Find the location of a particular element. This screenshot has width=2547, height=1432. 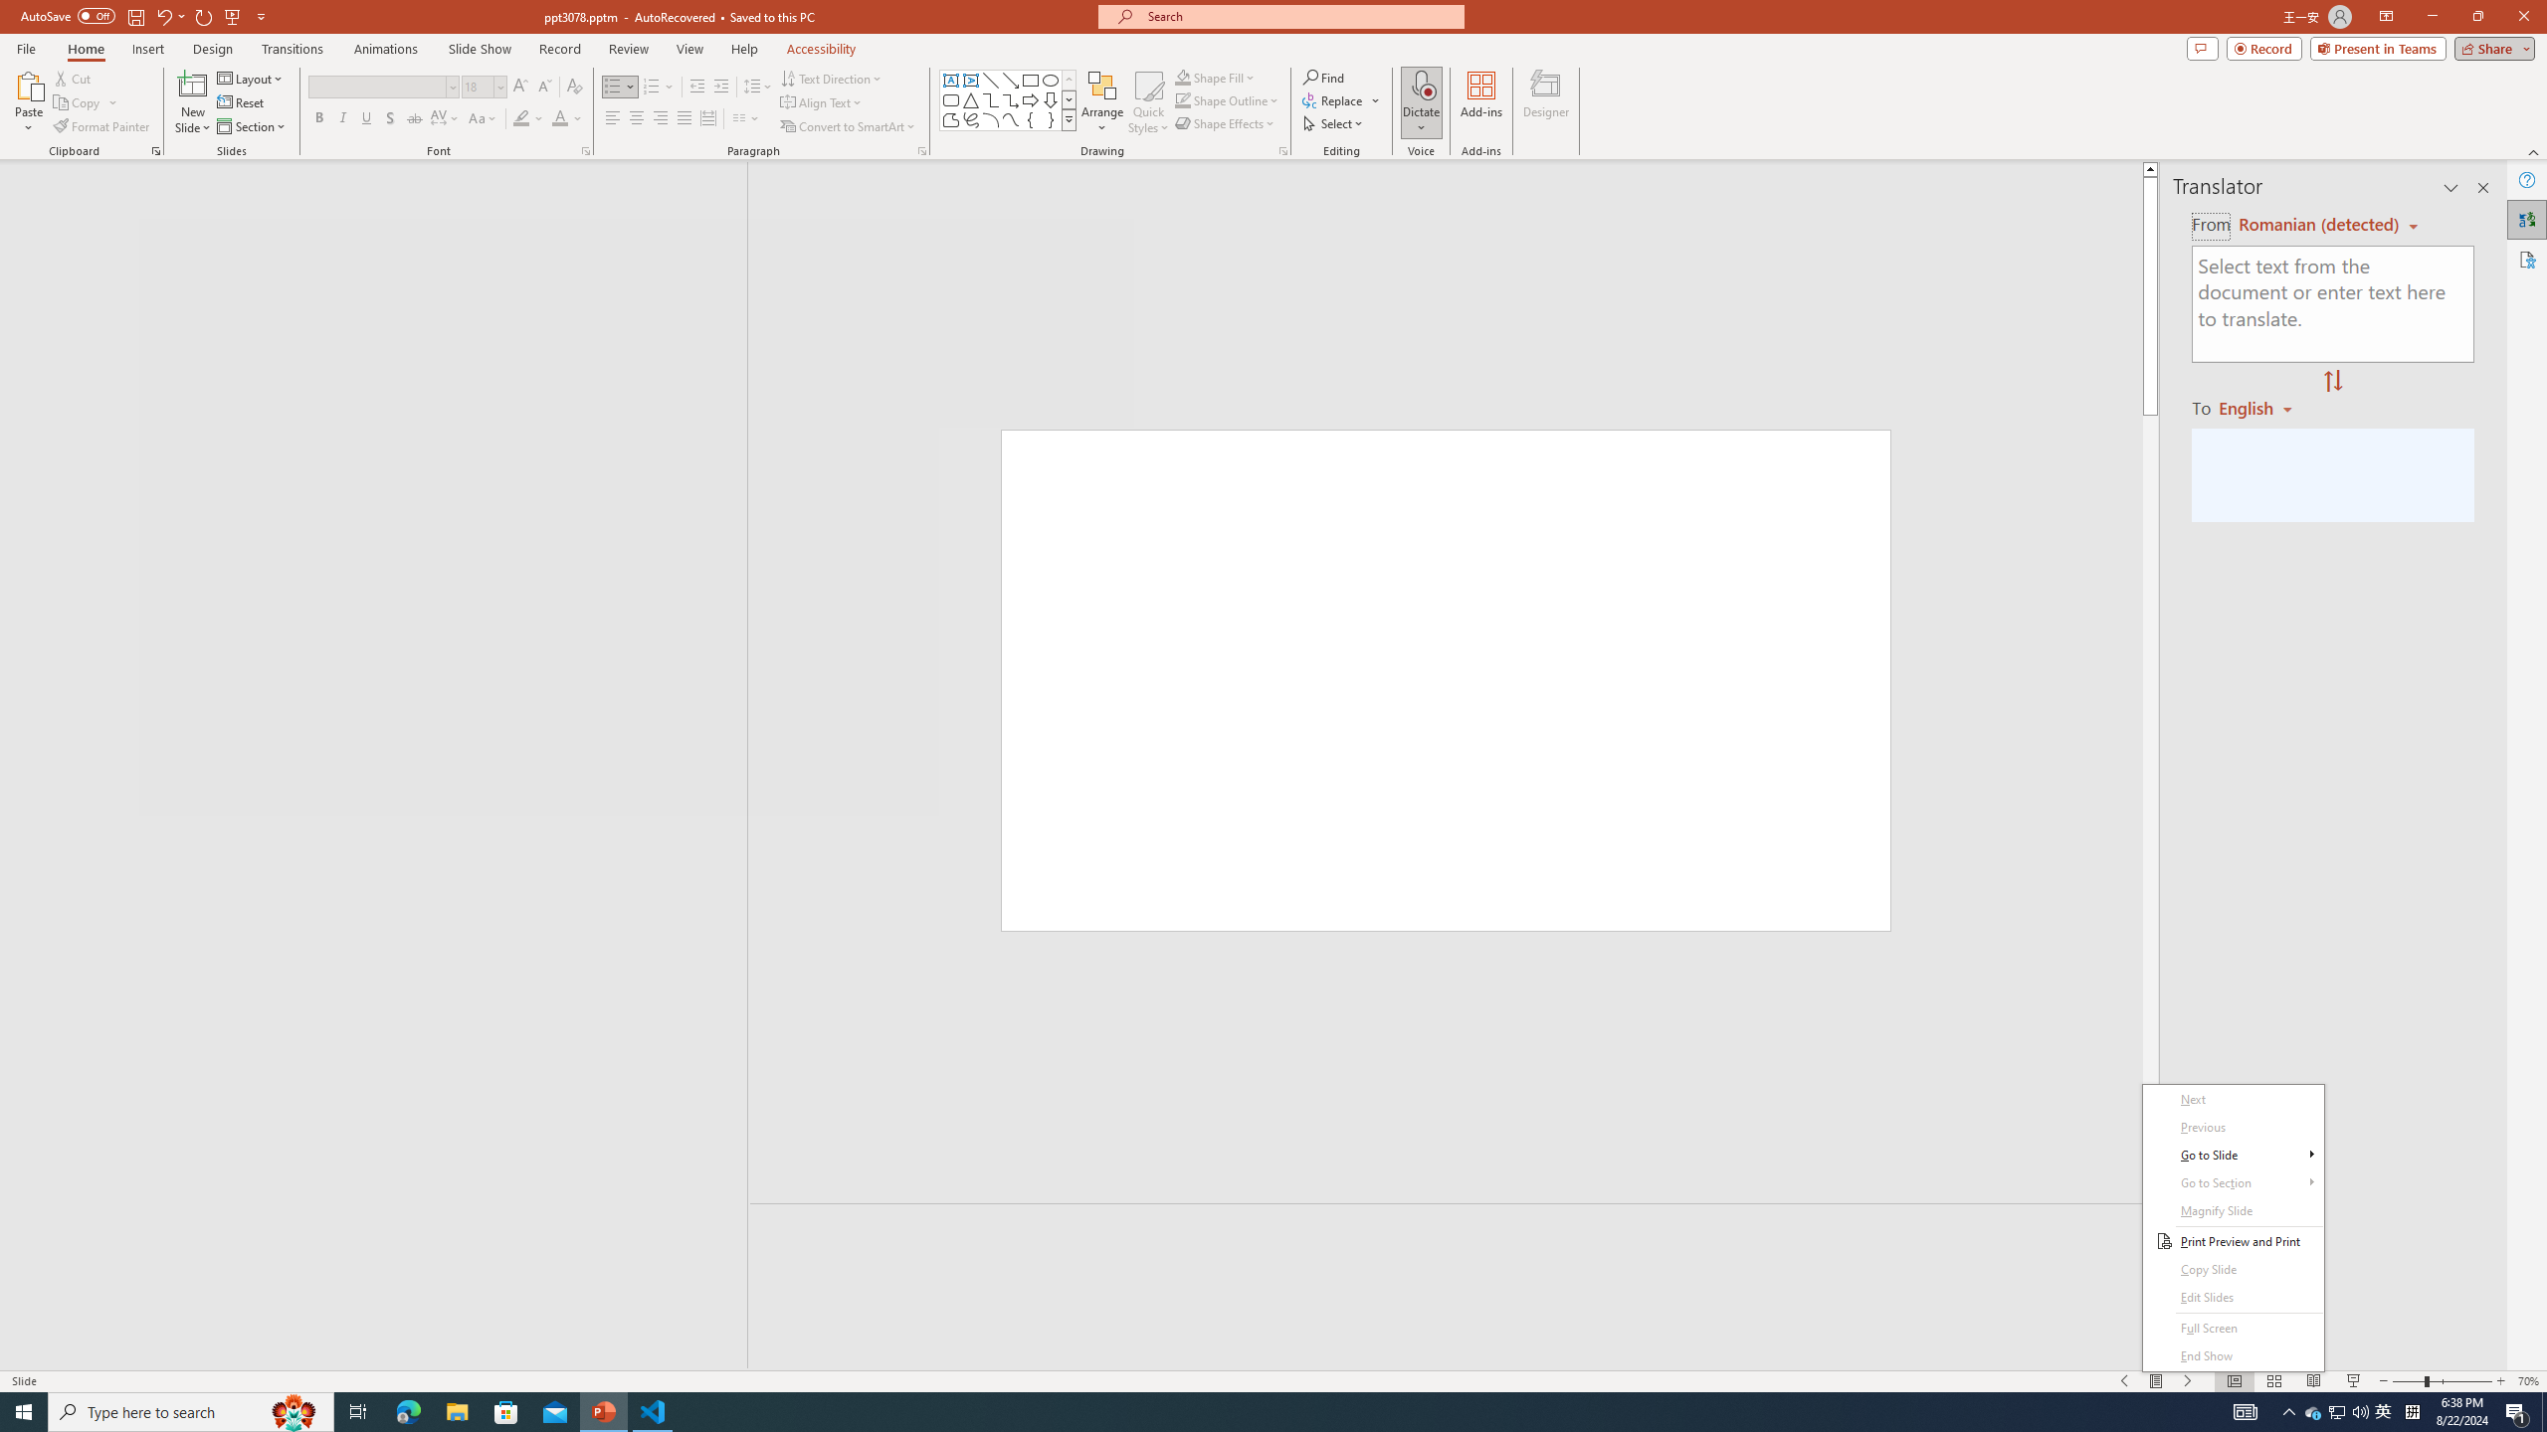

Text Highlight Color Yellow is located at coordinates (521, 119).